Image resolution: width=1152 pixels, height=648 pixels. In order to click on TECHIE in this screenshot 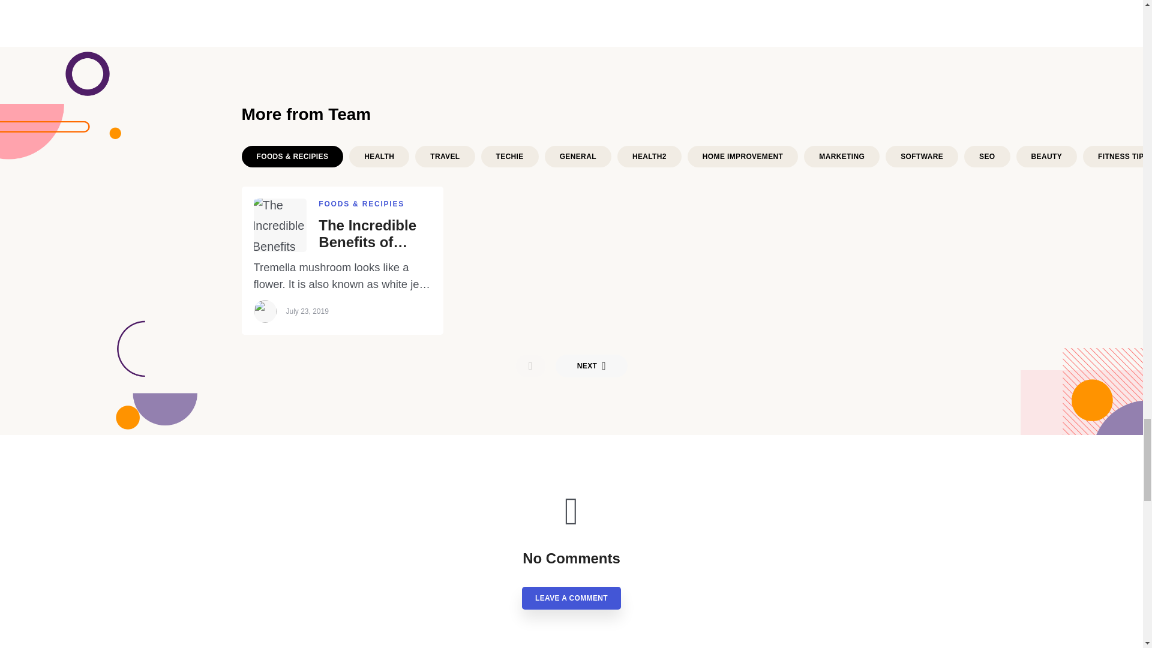, I will do `click(510, 156)`.